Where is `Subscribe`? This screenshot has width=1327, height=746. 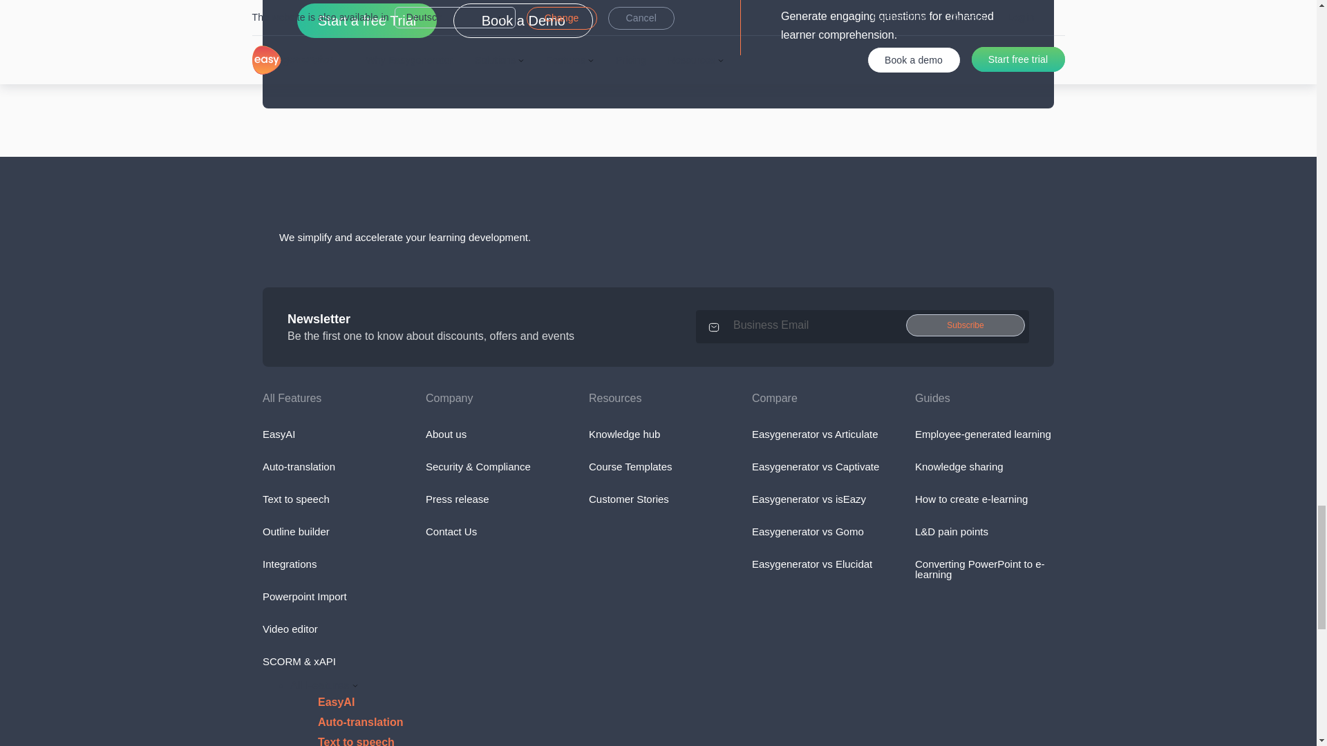
Subscribe is located at coordinates (965, 325).